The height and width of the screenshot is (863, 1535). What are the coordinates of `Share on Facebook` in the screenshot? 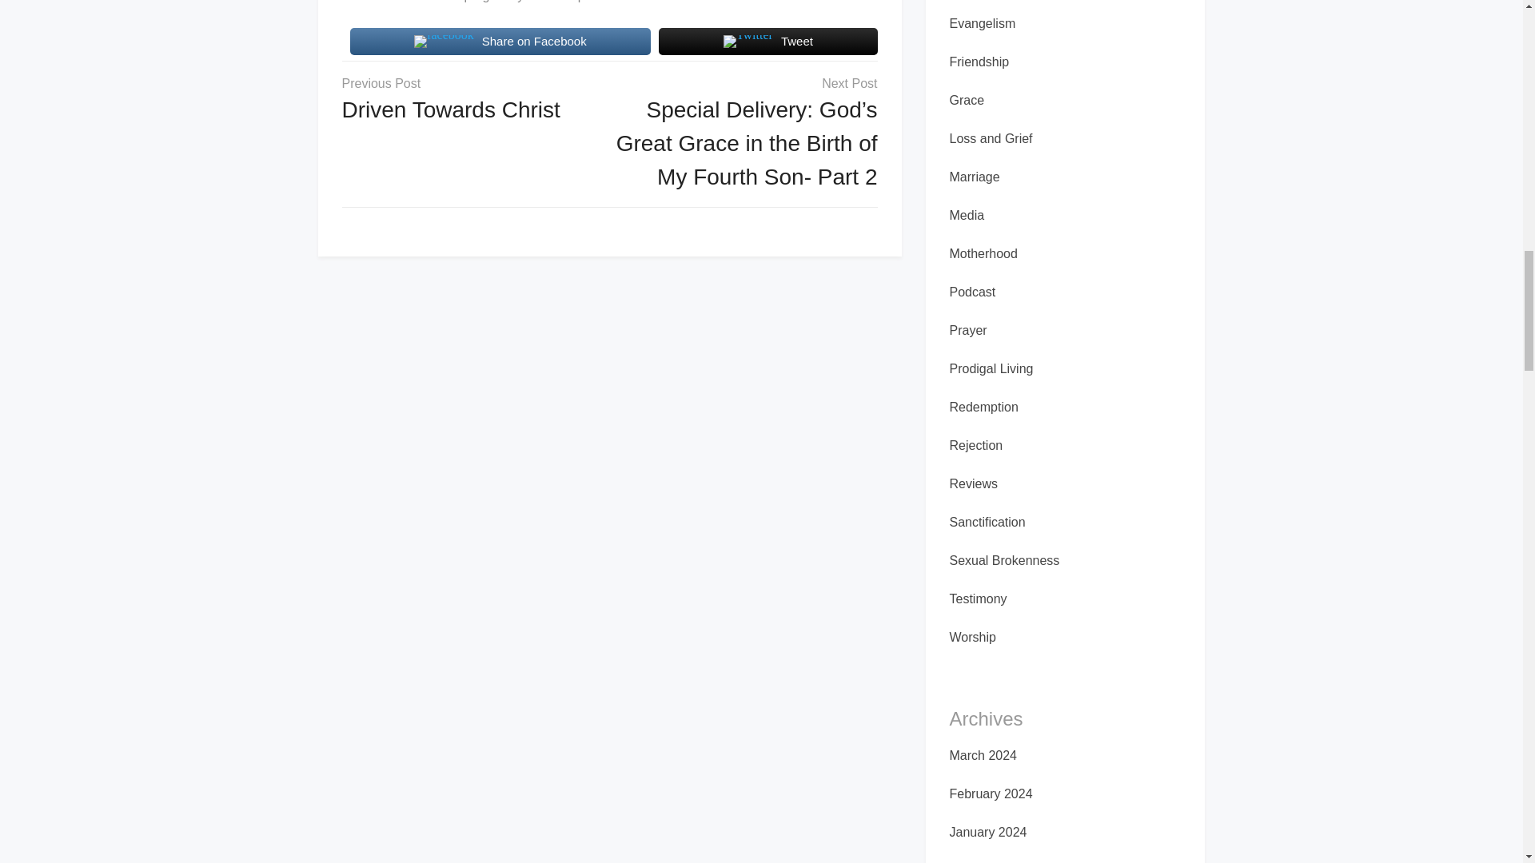 It's located at (500, 42).